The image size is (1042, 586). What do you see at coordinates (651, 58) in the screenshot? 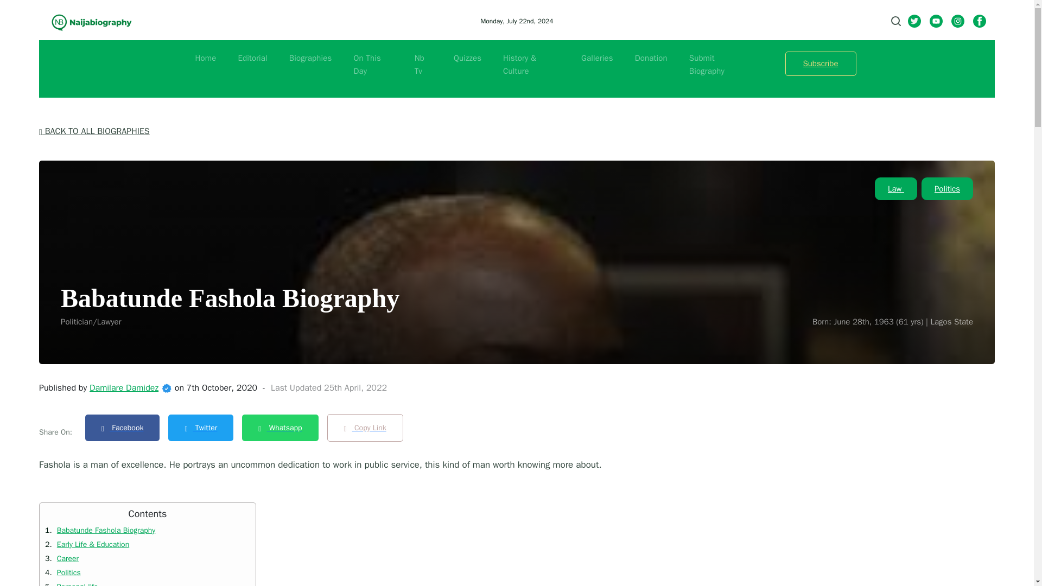
I see `Donation` at bounding box center [651, 58].